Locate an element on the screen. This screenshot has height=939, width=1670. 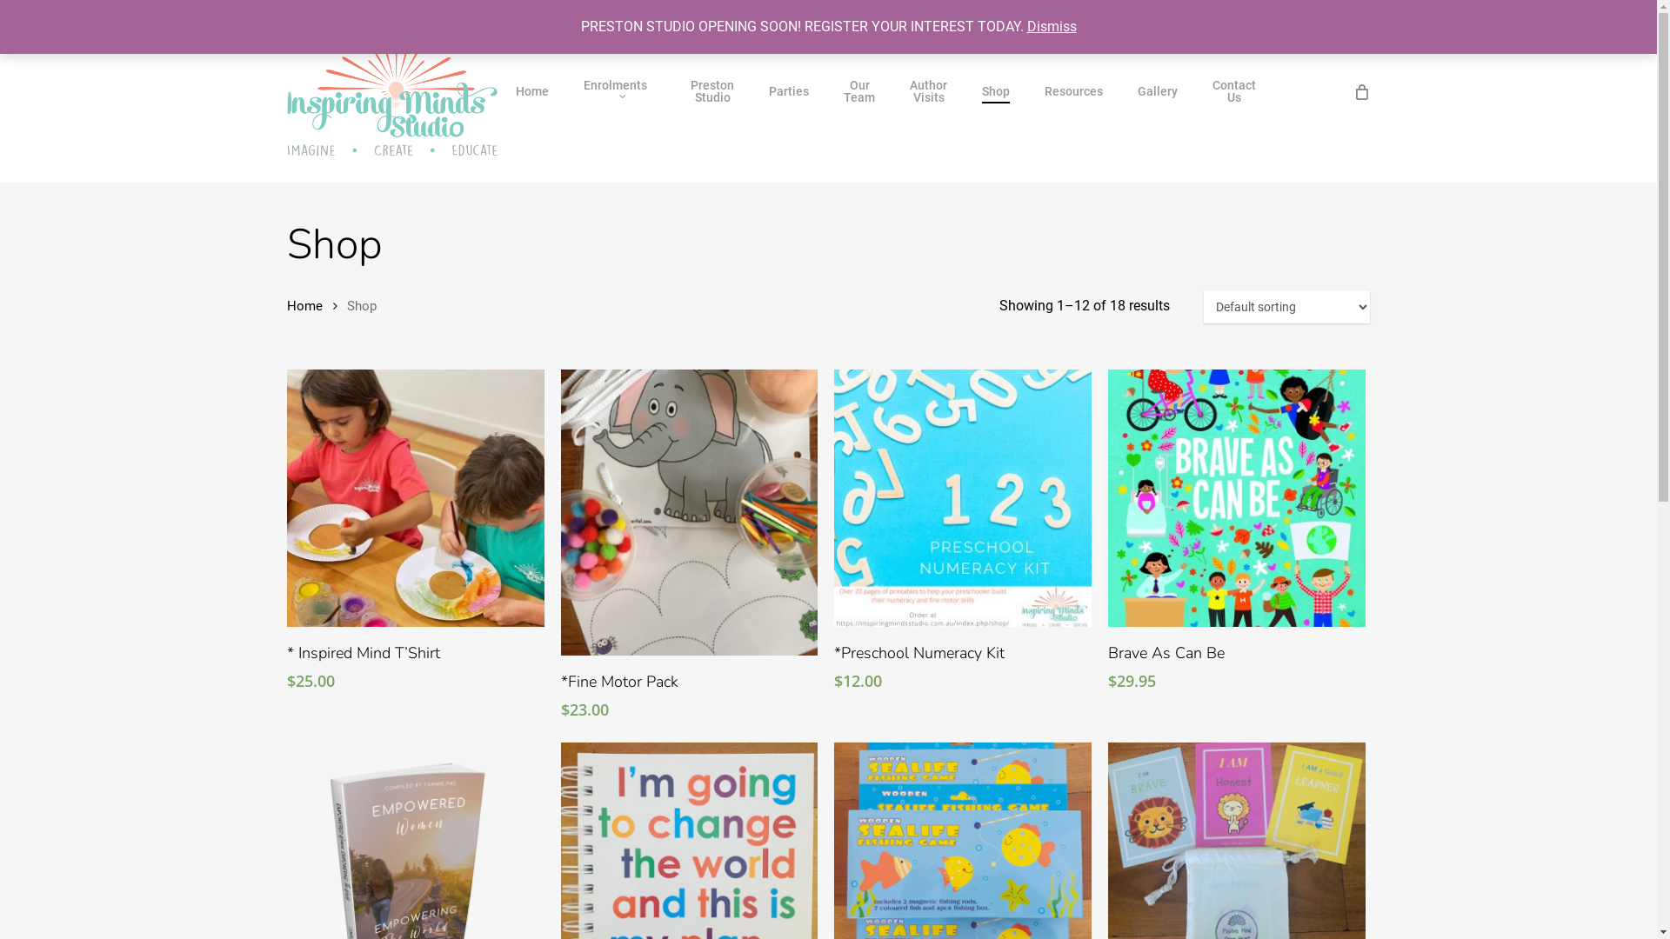
Resources is located at coordinates (1073, 91).